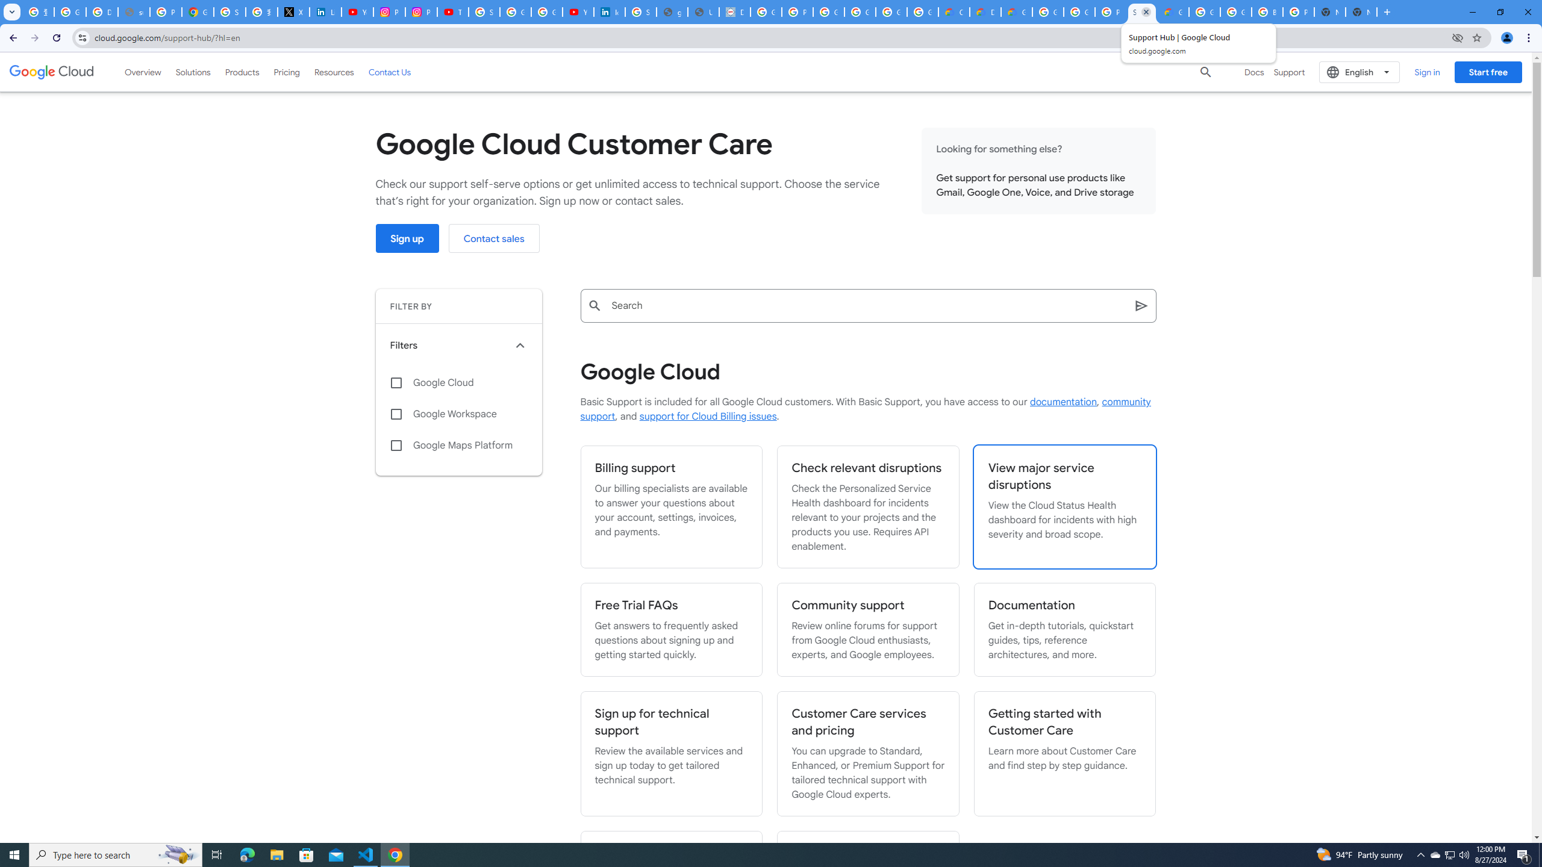  Describe the element at coordinates (229, 12) in the screenshot. I see `Sign in - Google Accounts` at that location.